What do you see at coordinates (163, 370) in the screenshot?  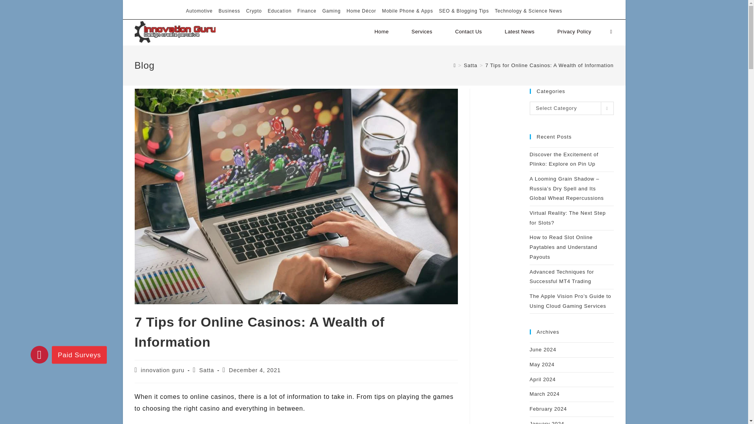 I see `Posts by innovation guru` at bounding box center [163, 370].